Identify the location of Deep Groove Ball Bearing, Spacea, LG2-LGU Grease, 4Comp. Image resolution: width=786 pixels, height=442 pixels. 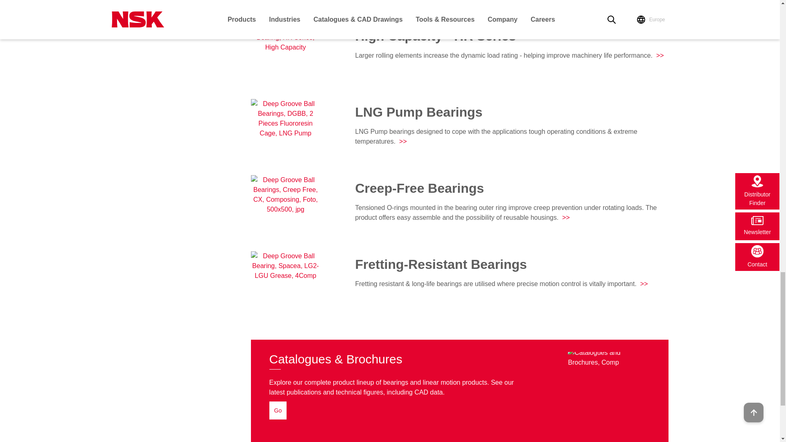
(285, 286).